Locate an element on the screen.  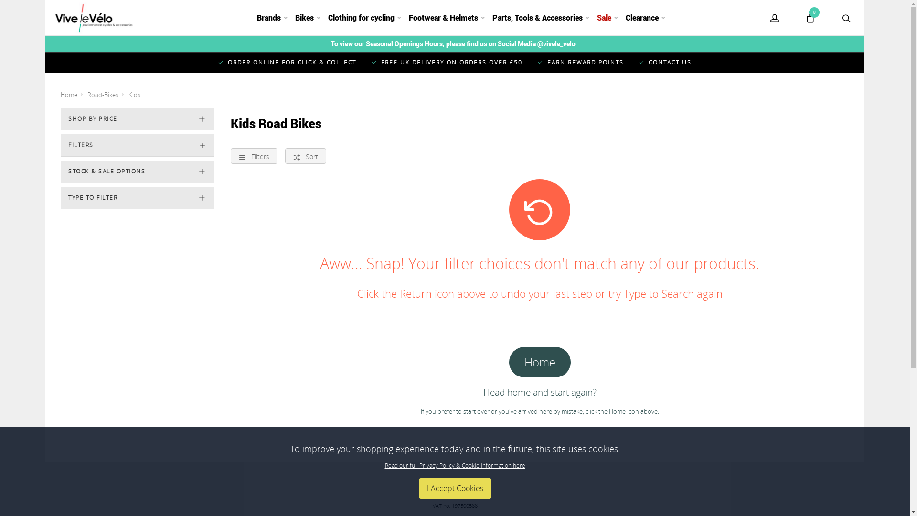
Home is located at coordinates (74, 95).